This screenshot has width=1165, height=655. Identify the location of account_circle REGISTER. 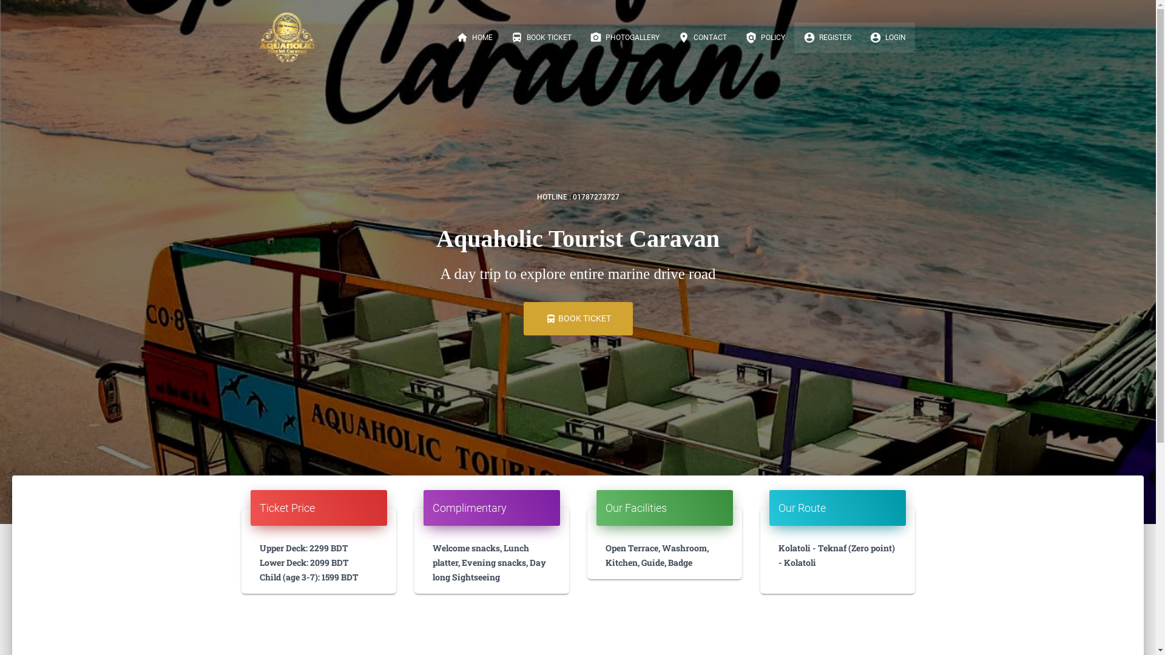
(826, 38).